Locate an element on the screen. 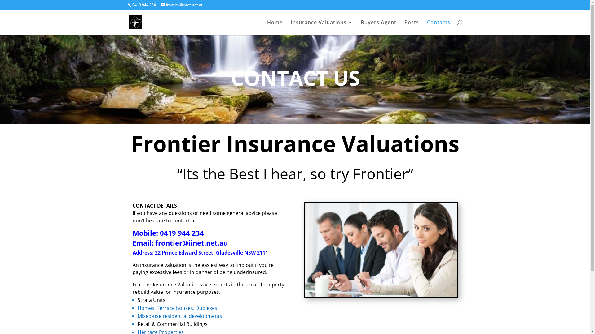  Posts is located at coordinates (412, 28).